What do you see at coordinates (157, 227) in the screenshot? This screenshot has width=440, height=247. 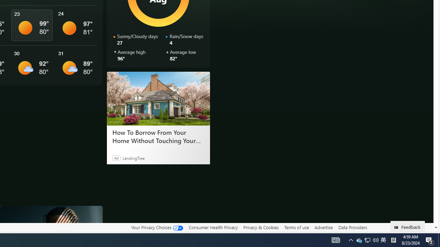 I see `Your Privacy Choices` at bounding box center [157, 227].